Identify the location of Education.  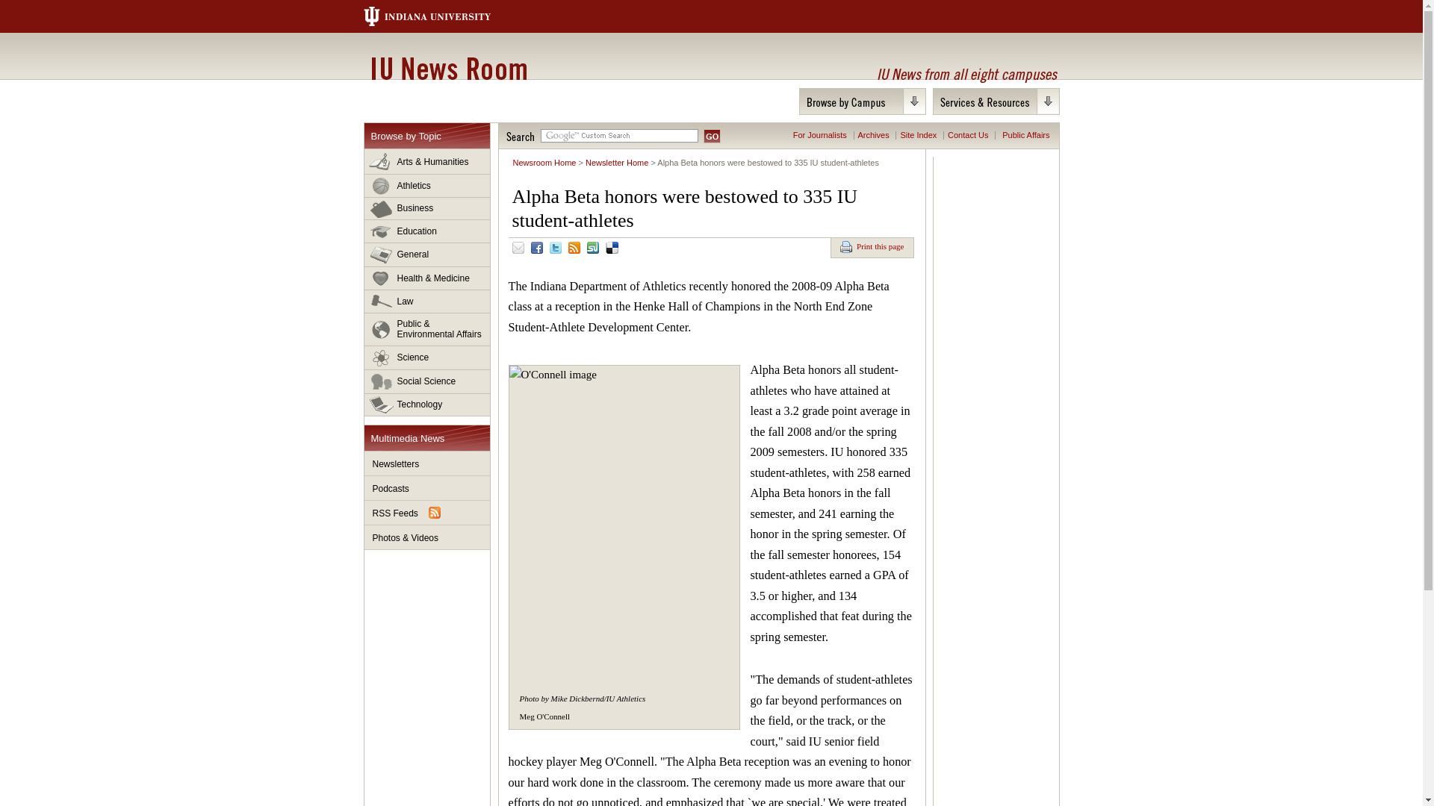
(427, 231).